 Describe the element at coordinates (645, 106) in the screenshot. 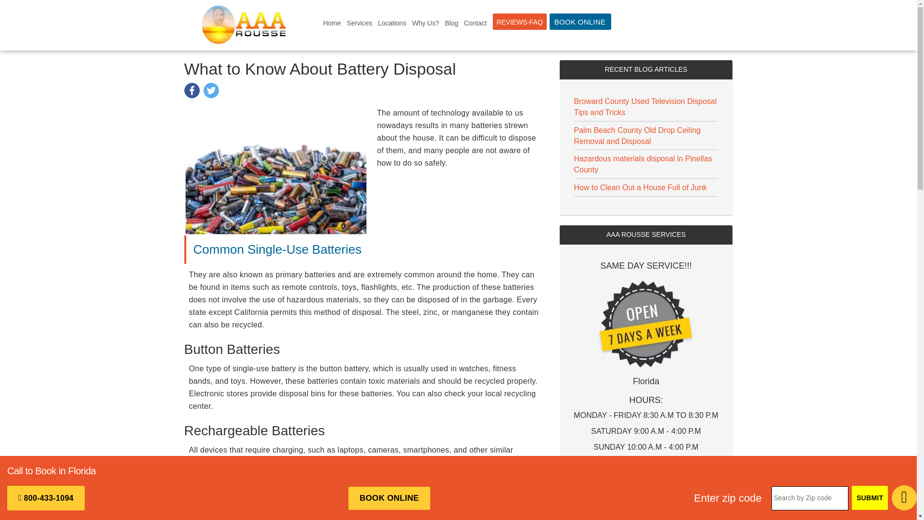

I see `Broward County Used Television Disposal Tips and Tricks` at that location.